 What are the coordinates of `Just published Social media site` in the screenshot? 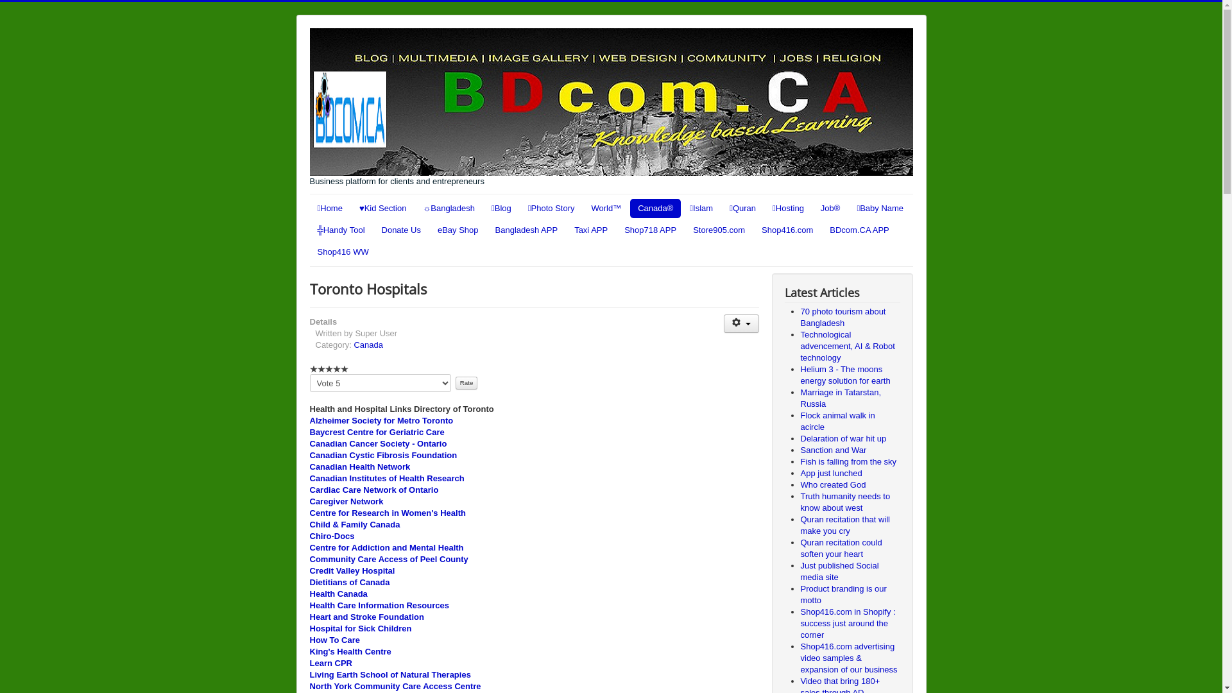 It's located at (840, 571).